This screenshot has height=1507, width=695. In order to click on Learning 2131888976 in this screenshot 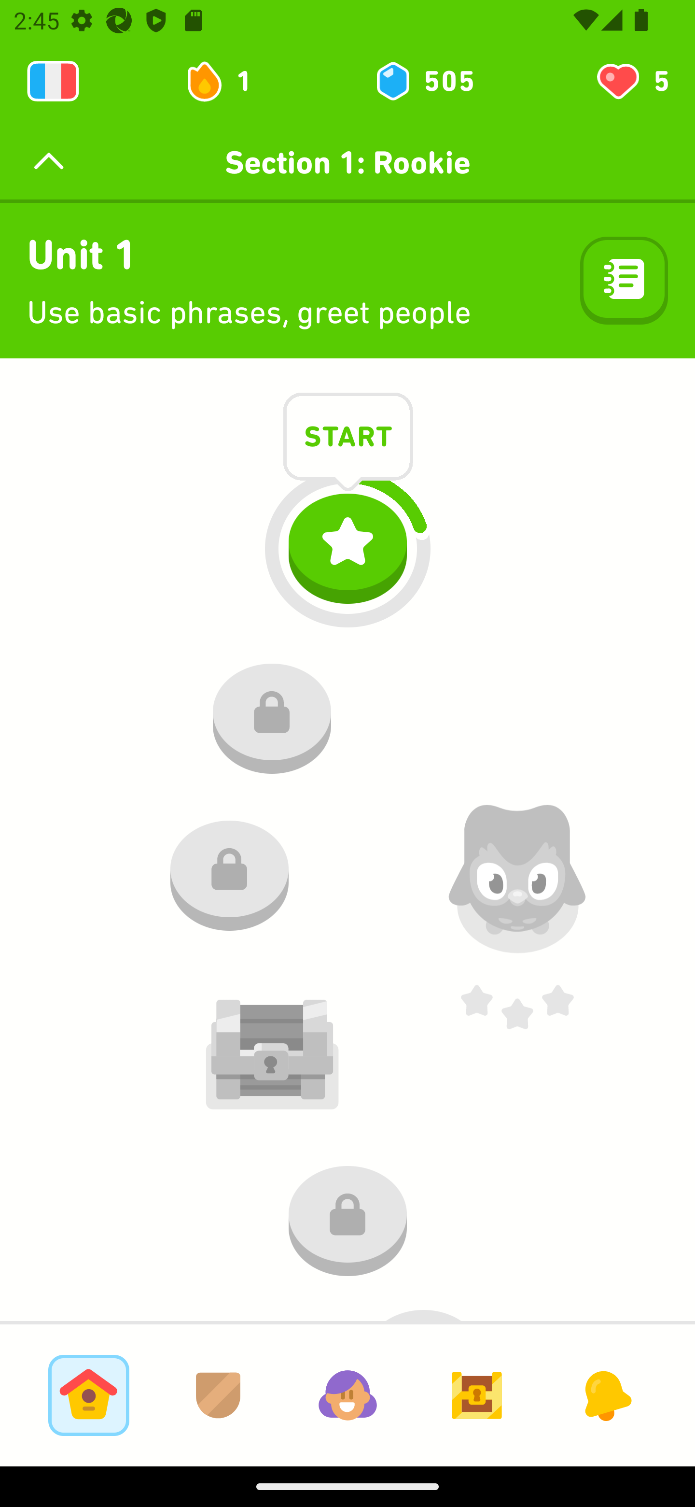, I will do `click(53, 81)`.